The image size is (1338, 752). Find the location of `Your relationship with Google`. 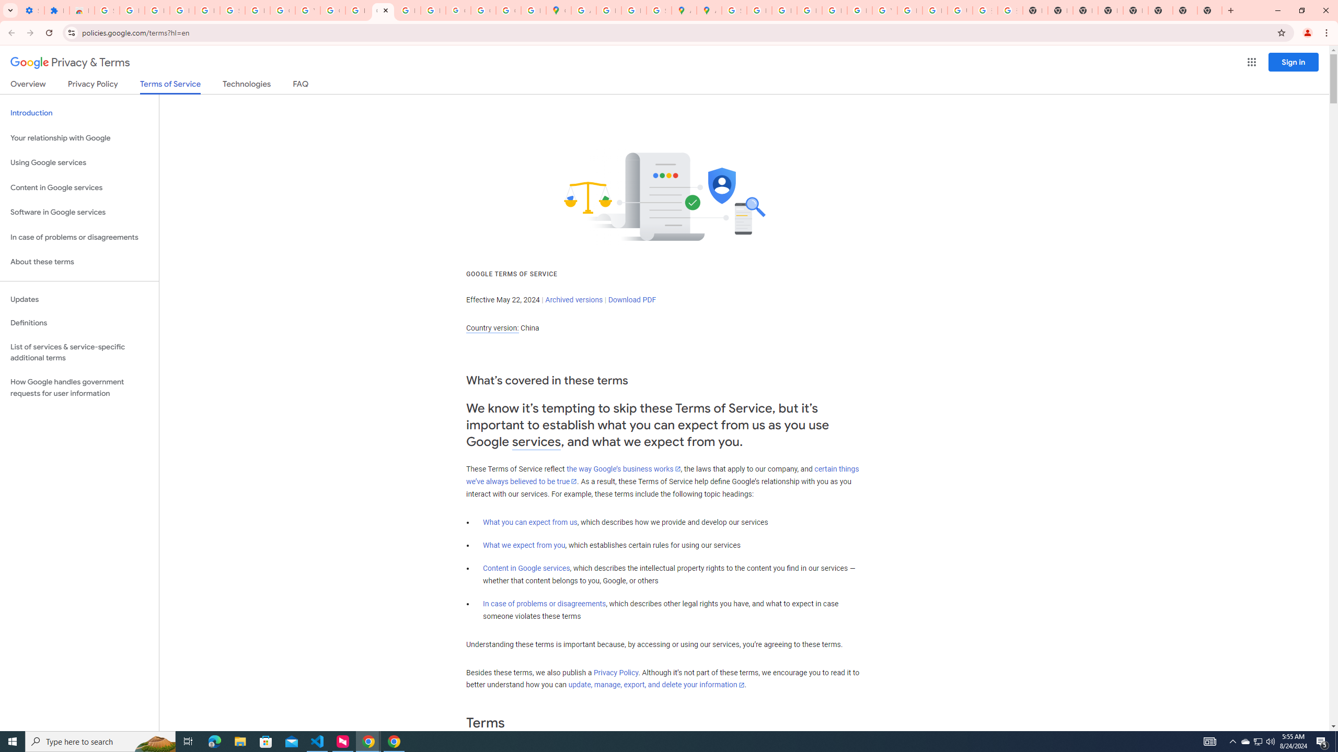

Your relationship with Google is located at coordinates (79, 138).